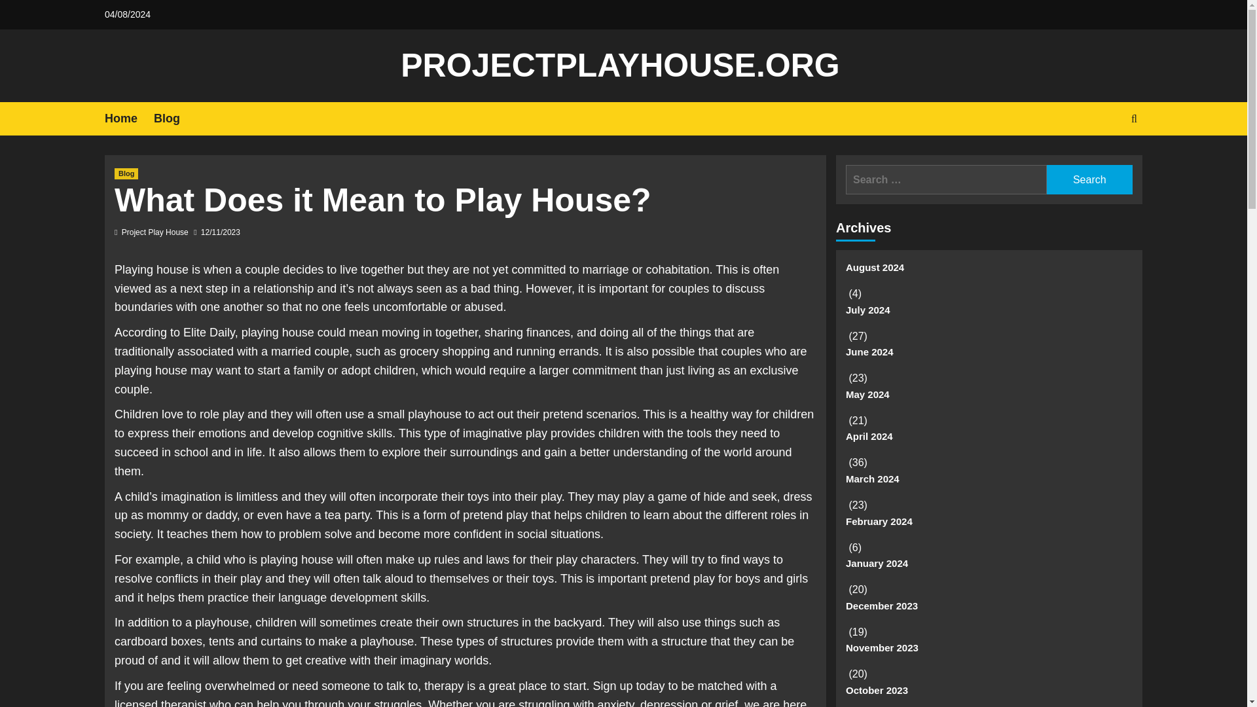 Image resolution: width=1257 pixels, height=707 pixels. What do you see at coordinates (989, 568) in the screenshot?
I see `January 2024` at bounding box center [989, 568].